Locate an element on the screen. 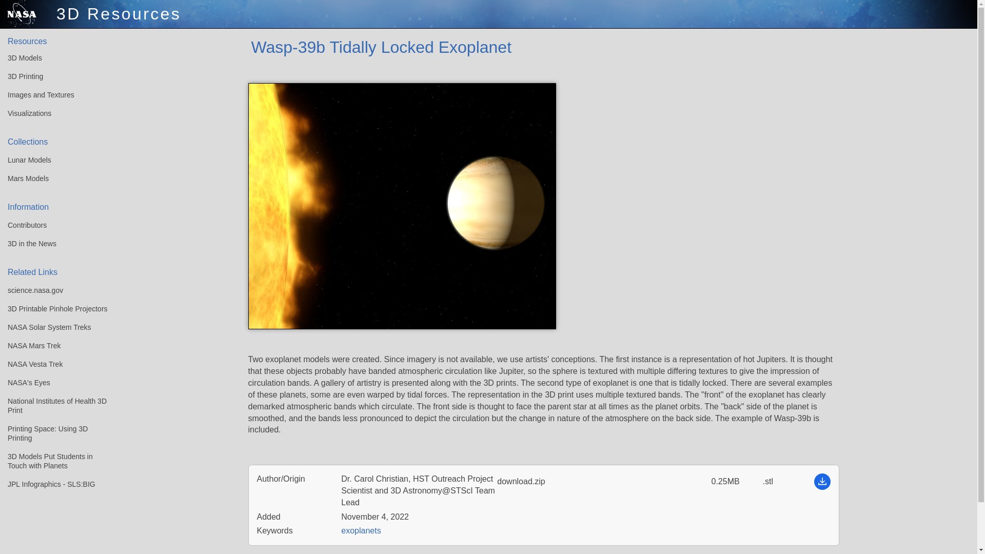 This screenshot has height=554, width=985. JPL Infographics - SLS:BIG is located at coordinates (53, 484).